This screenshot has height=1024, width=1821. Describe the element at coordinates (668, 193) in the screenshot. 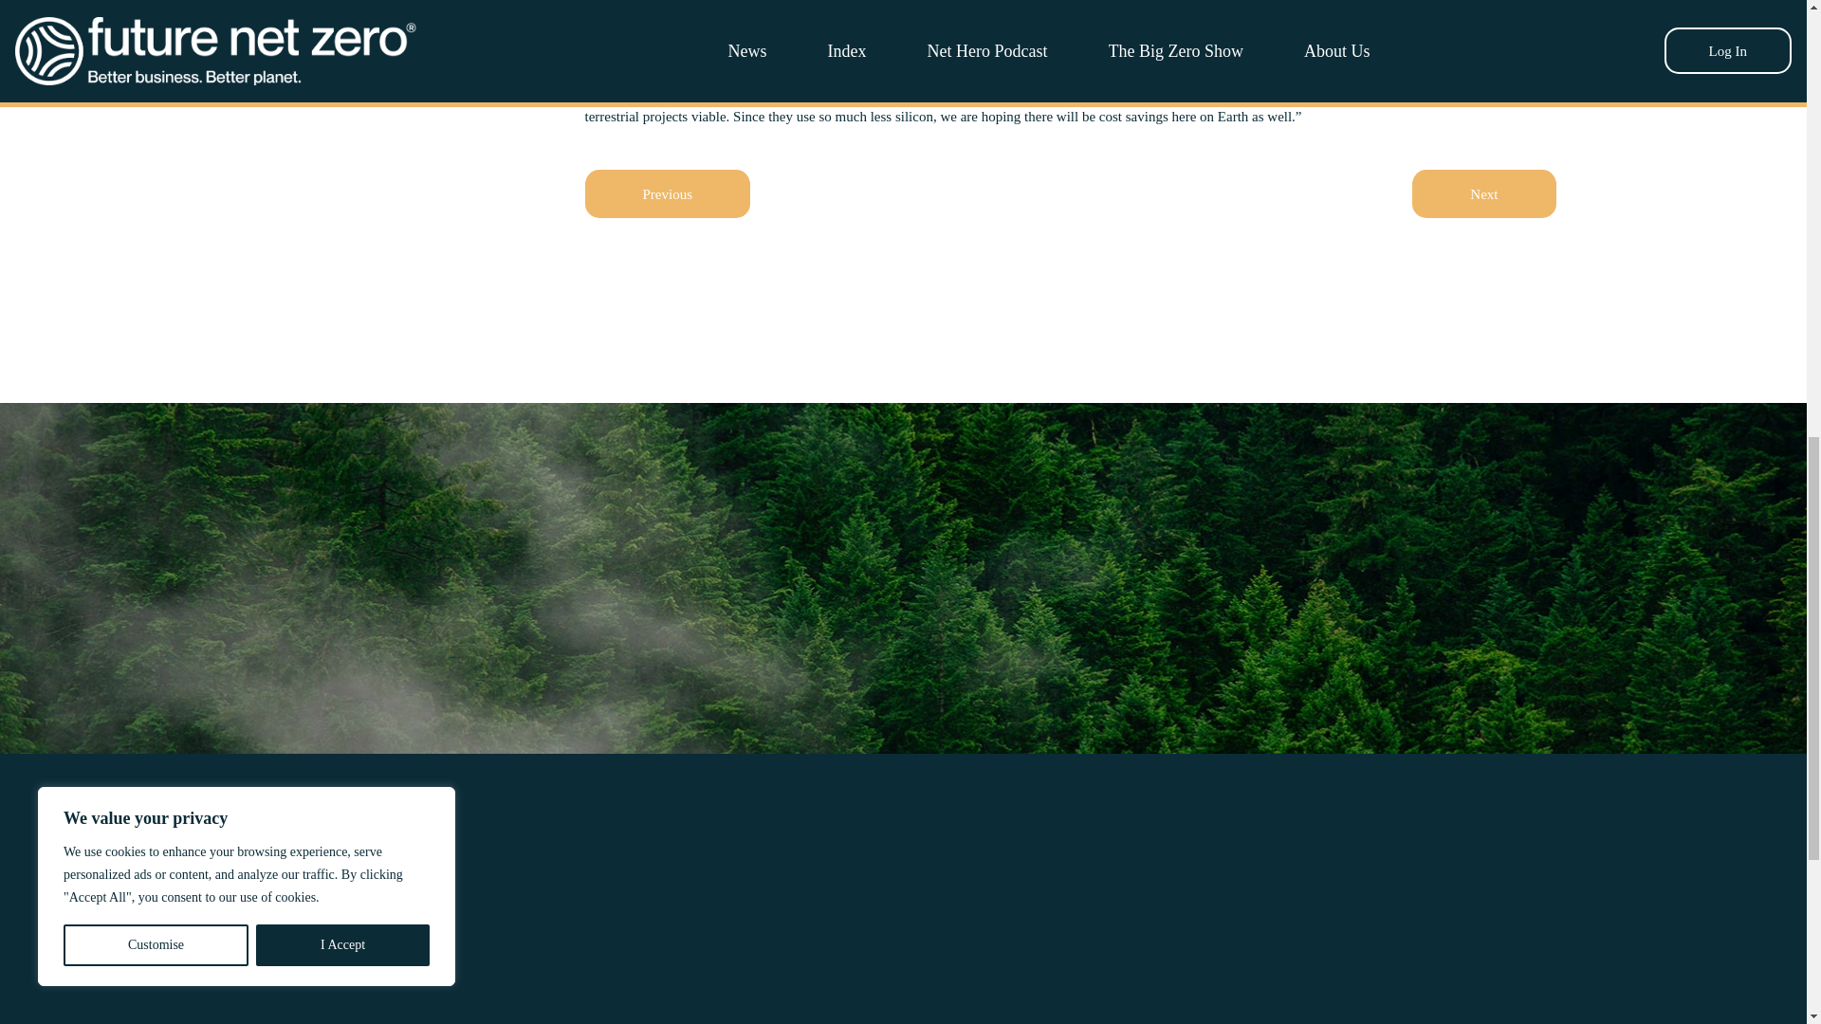

I see `Previous` at that location.